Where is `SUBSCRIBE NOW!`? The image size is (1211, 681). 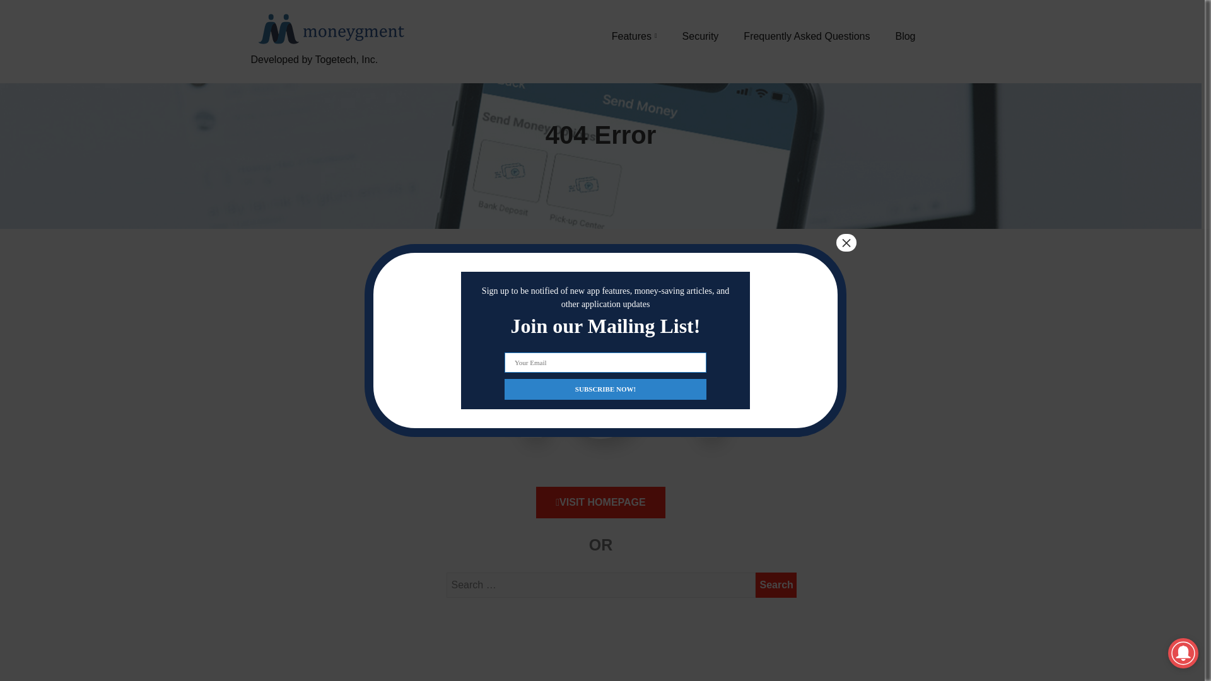
SUBSCRIBE NOW! is located at coordinates (605, 388).